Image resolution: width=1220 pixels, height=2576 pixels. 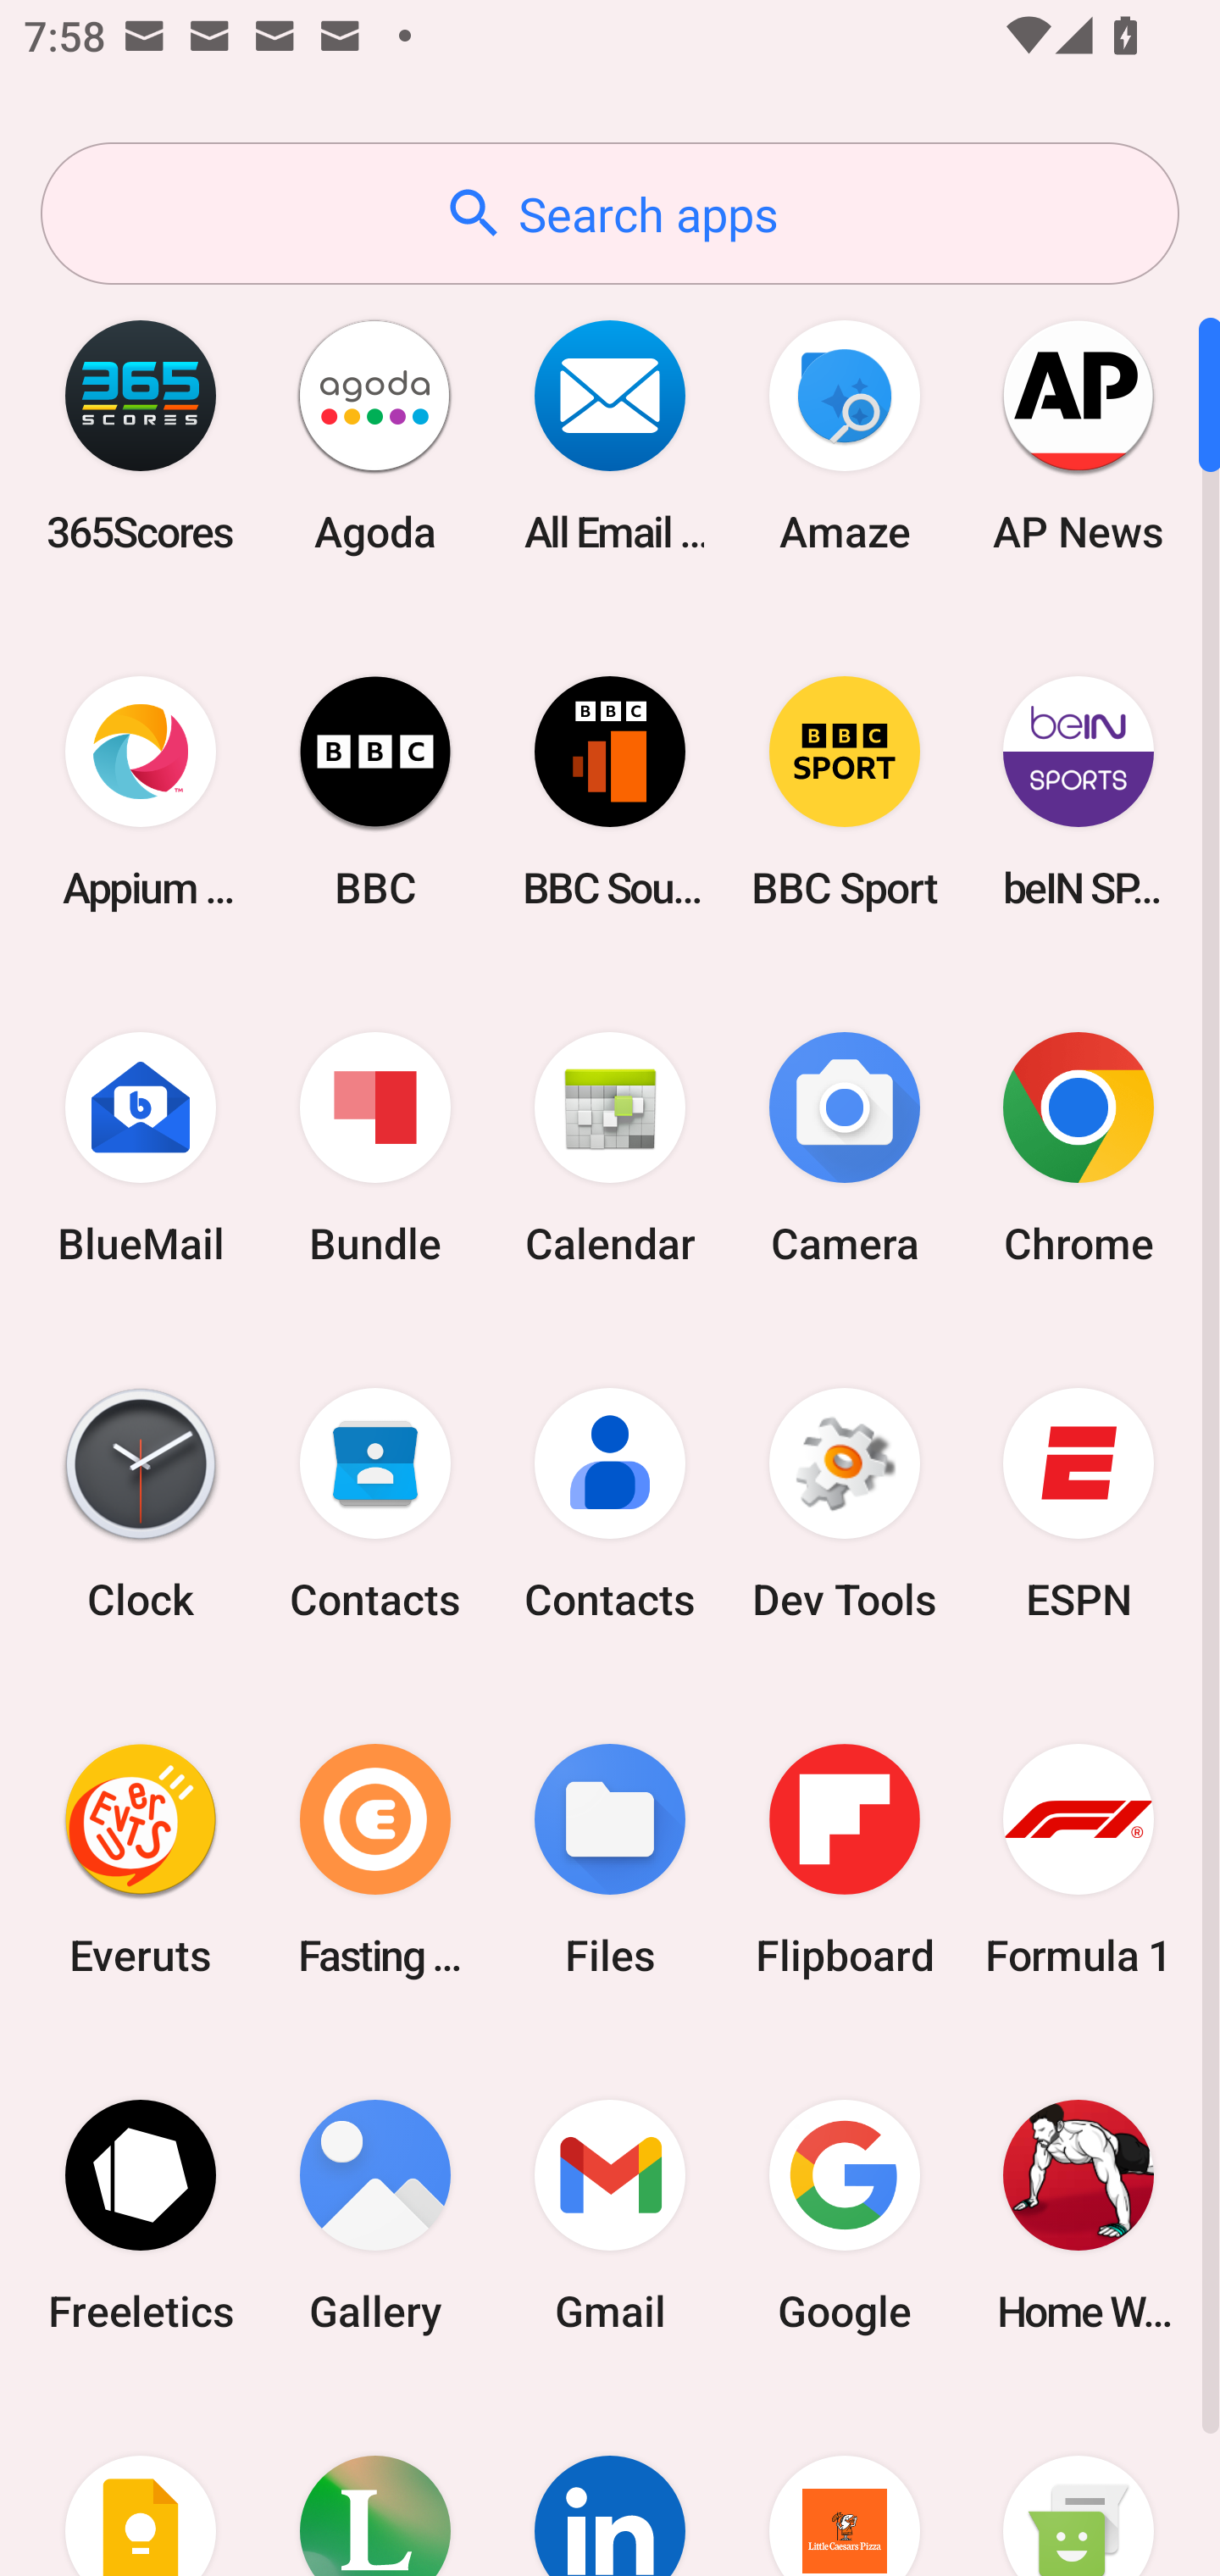 What do you see at coordinates (375, 436) in the screenshot?
I see `Agoda` at bounding box center [375, 436].